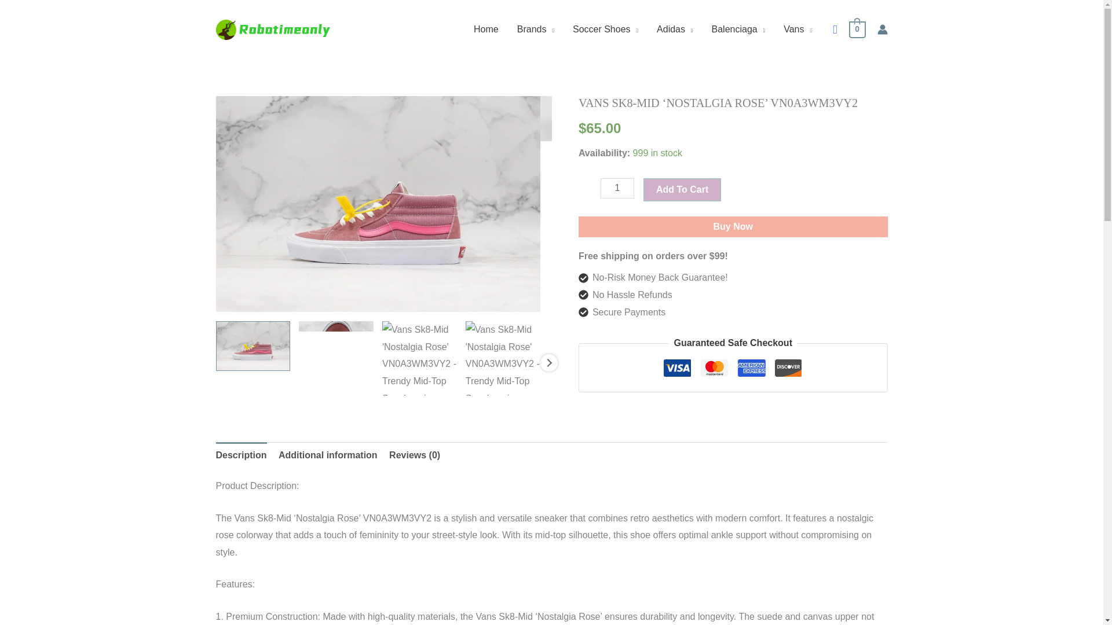 This screenshot has width=1112, height=625. What do you see at coordinates (605, 30) in the screenshot?
I see `Soccer Shoes` at bounding box center [605, 30].